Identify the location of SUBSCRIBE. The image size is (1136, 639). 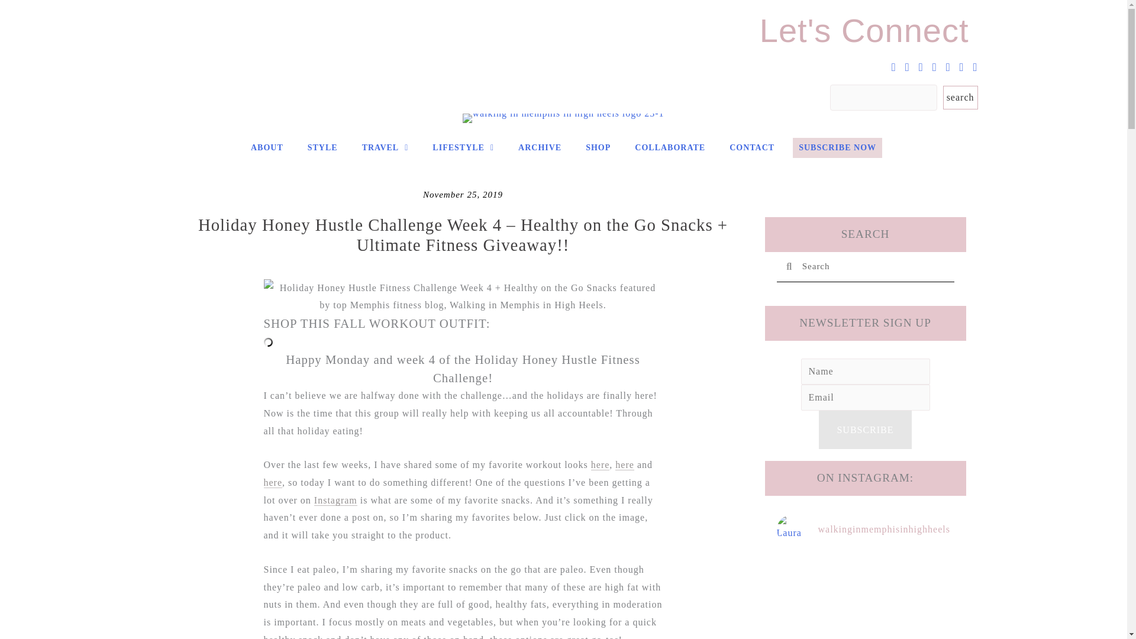
(865, 430).